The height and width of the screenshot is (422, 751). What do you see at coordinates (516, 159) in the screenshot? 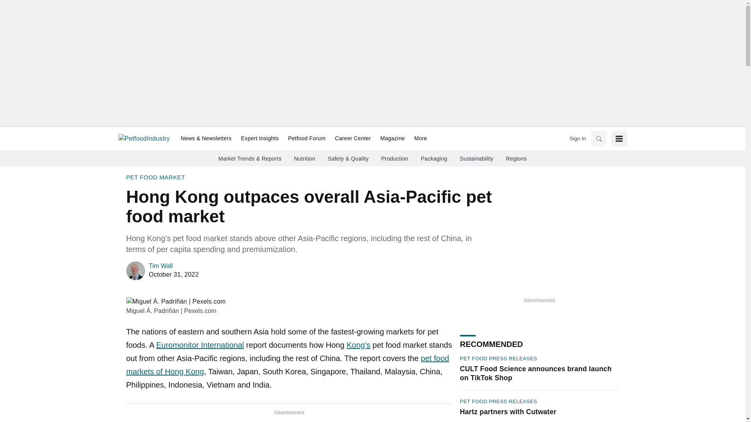
I see `Regions` at bounding box center [516, 159].